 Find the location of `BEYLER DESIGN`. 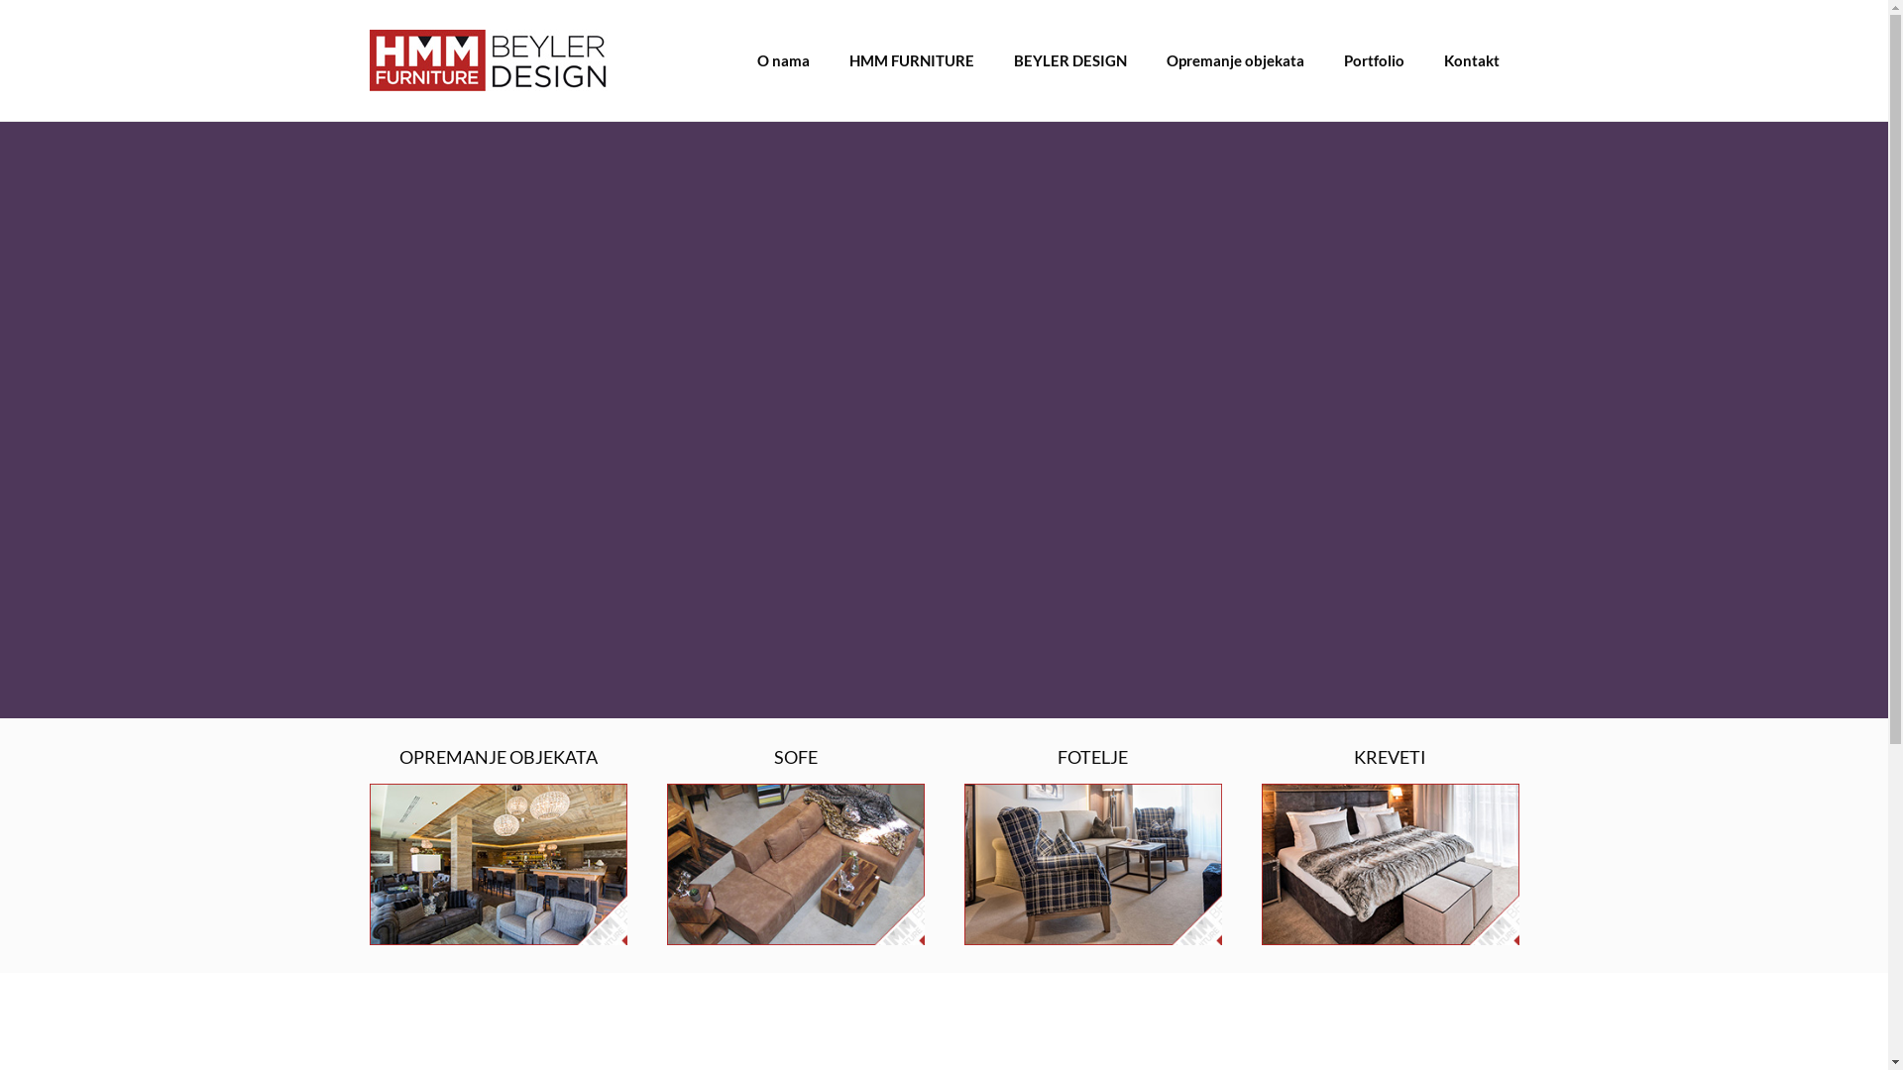

BEYLER DESIGN is located at coordinates (1069, 60).